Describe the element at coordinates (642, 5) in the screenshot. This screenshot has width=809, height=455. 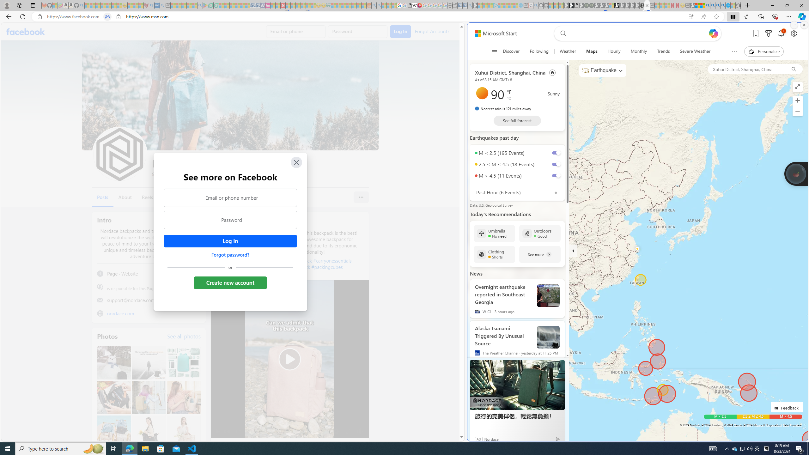
I see `Nordace - Cooler Bags` at that location.